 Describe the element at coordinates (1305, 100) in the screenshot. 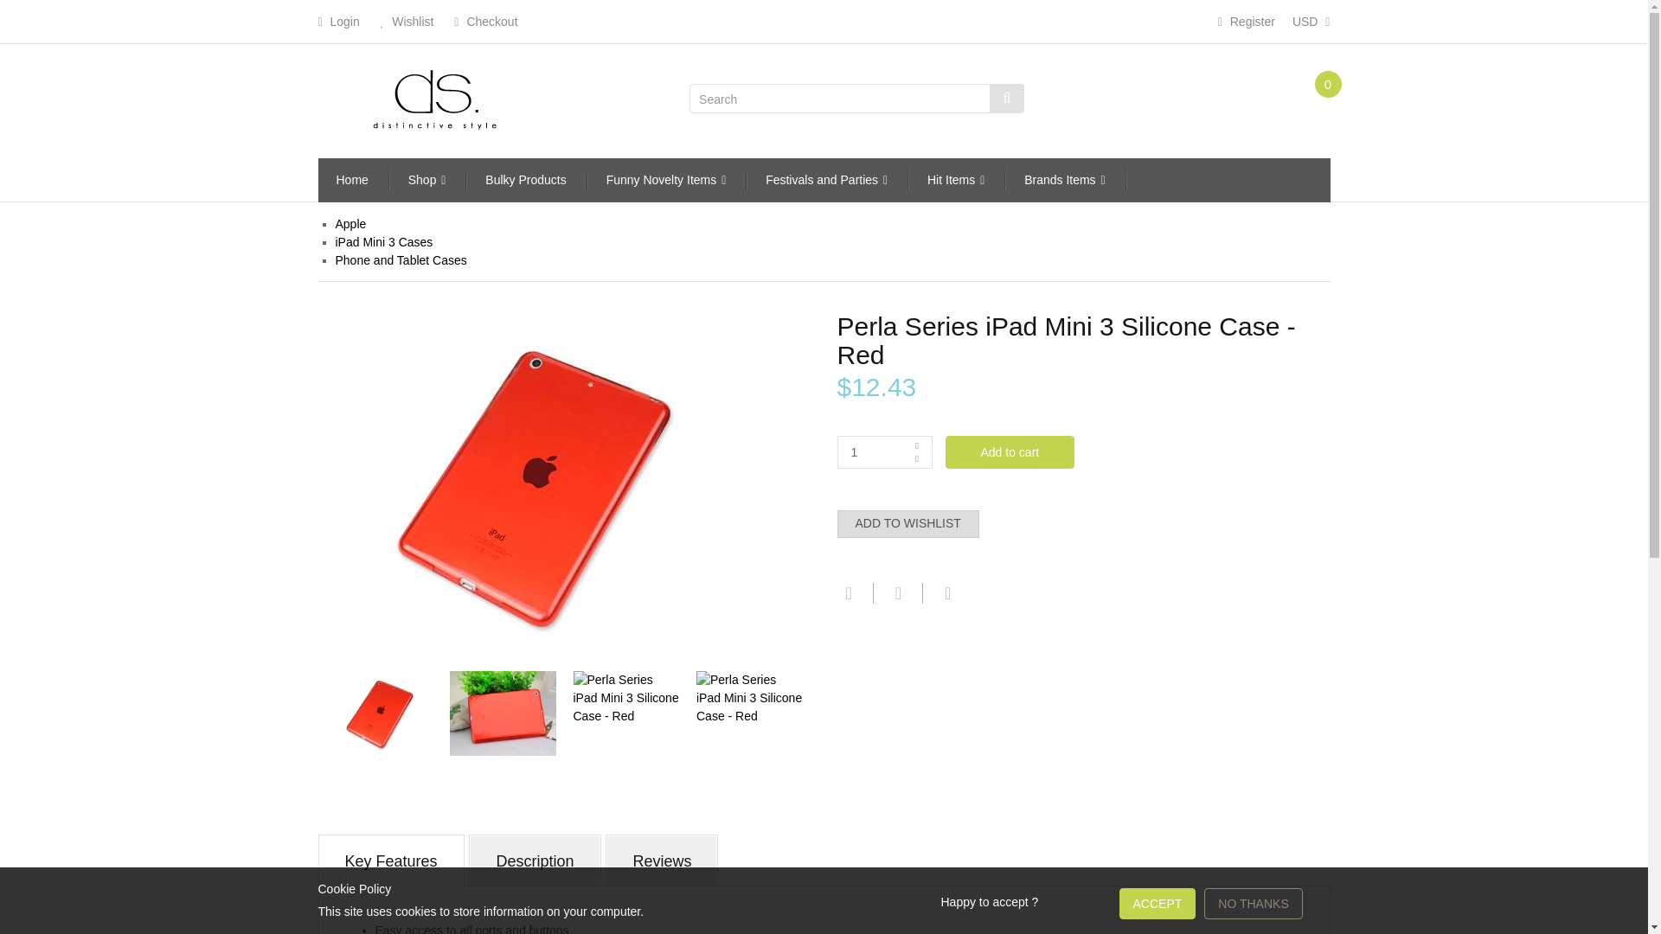

I see `cart` at that location.